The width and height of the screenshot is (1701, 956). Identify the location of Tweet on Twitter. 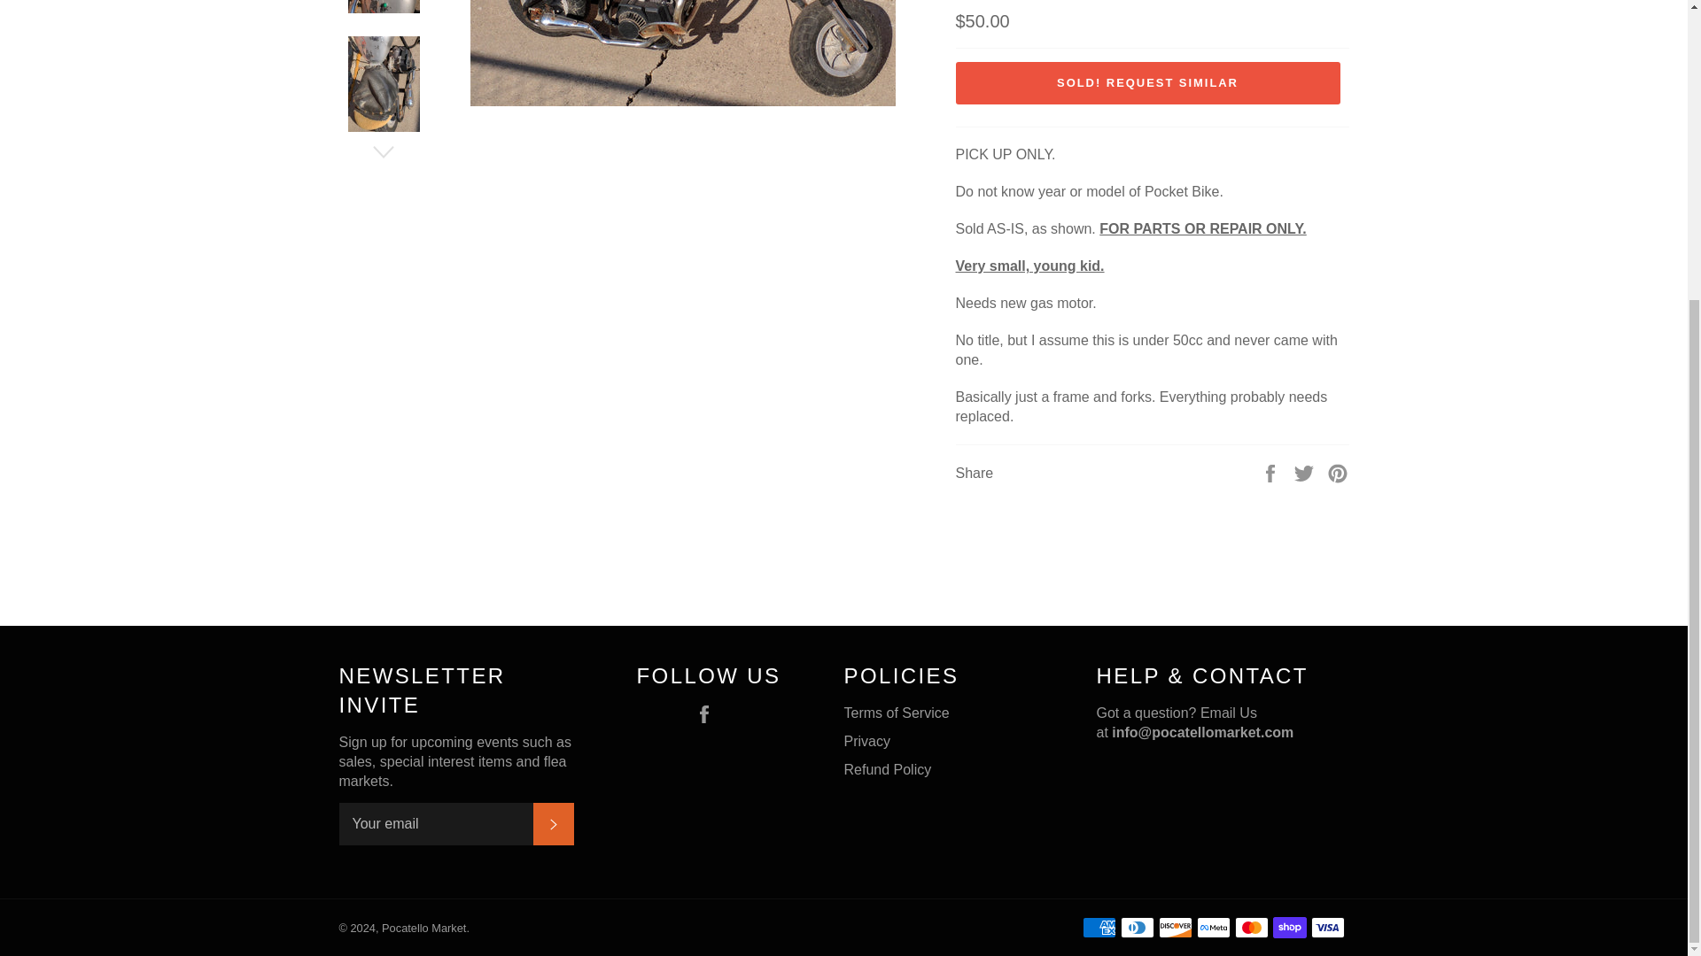
(1306, 472).